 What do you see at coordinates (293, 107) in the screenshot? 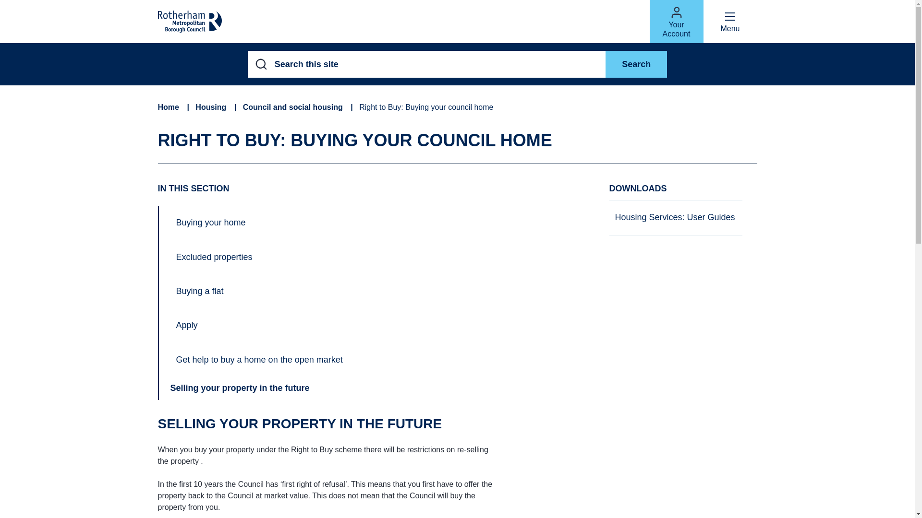
I see `Council and social housing` at bounding box center [293, 107].